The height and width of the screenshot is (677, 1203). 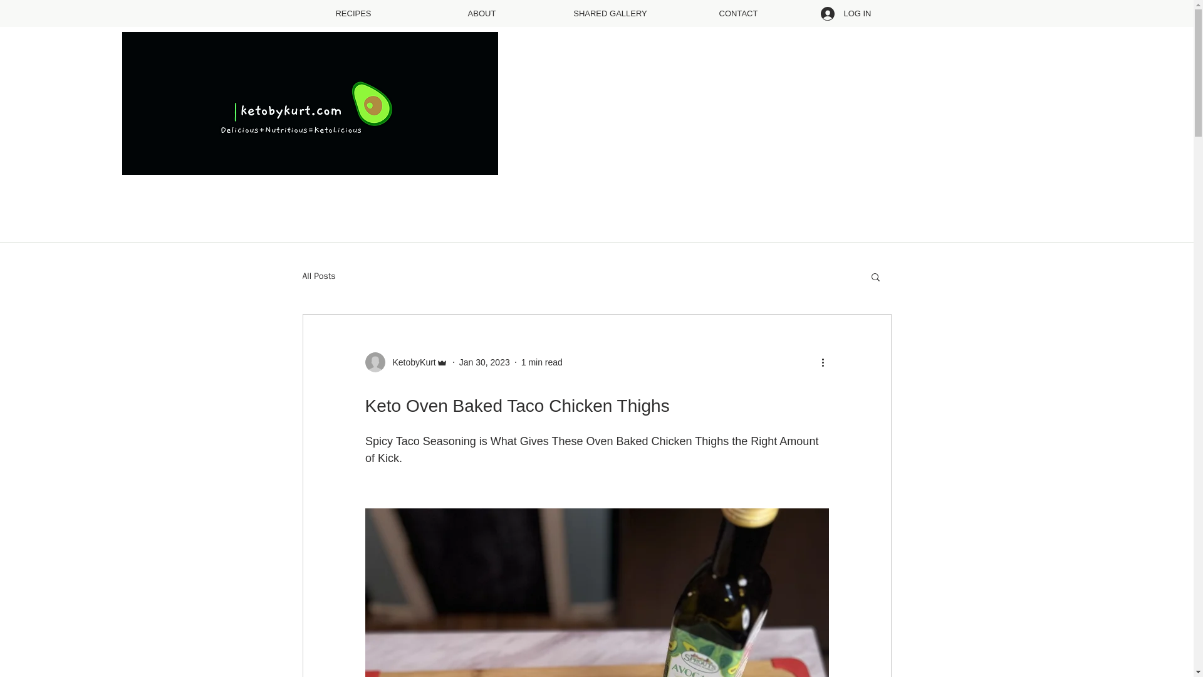 What do you see at coordinates (485, 362) in the screenshot?
I see `Jan 30, 2023` at bounding box center [485, 362].